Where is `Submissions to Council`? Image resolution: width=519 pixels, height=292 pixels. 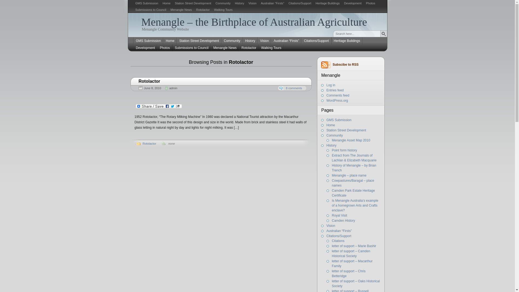
Submissions to Council is located at coordinates (192, 48).